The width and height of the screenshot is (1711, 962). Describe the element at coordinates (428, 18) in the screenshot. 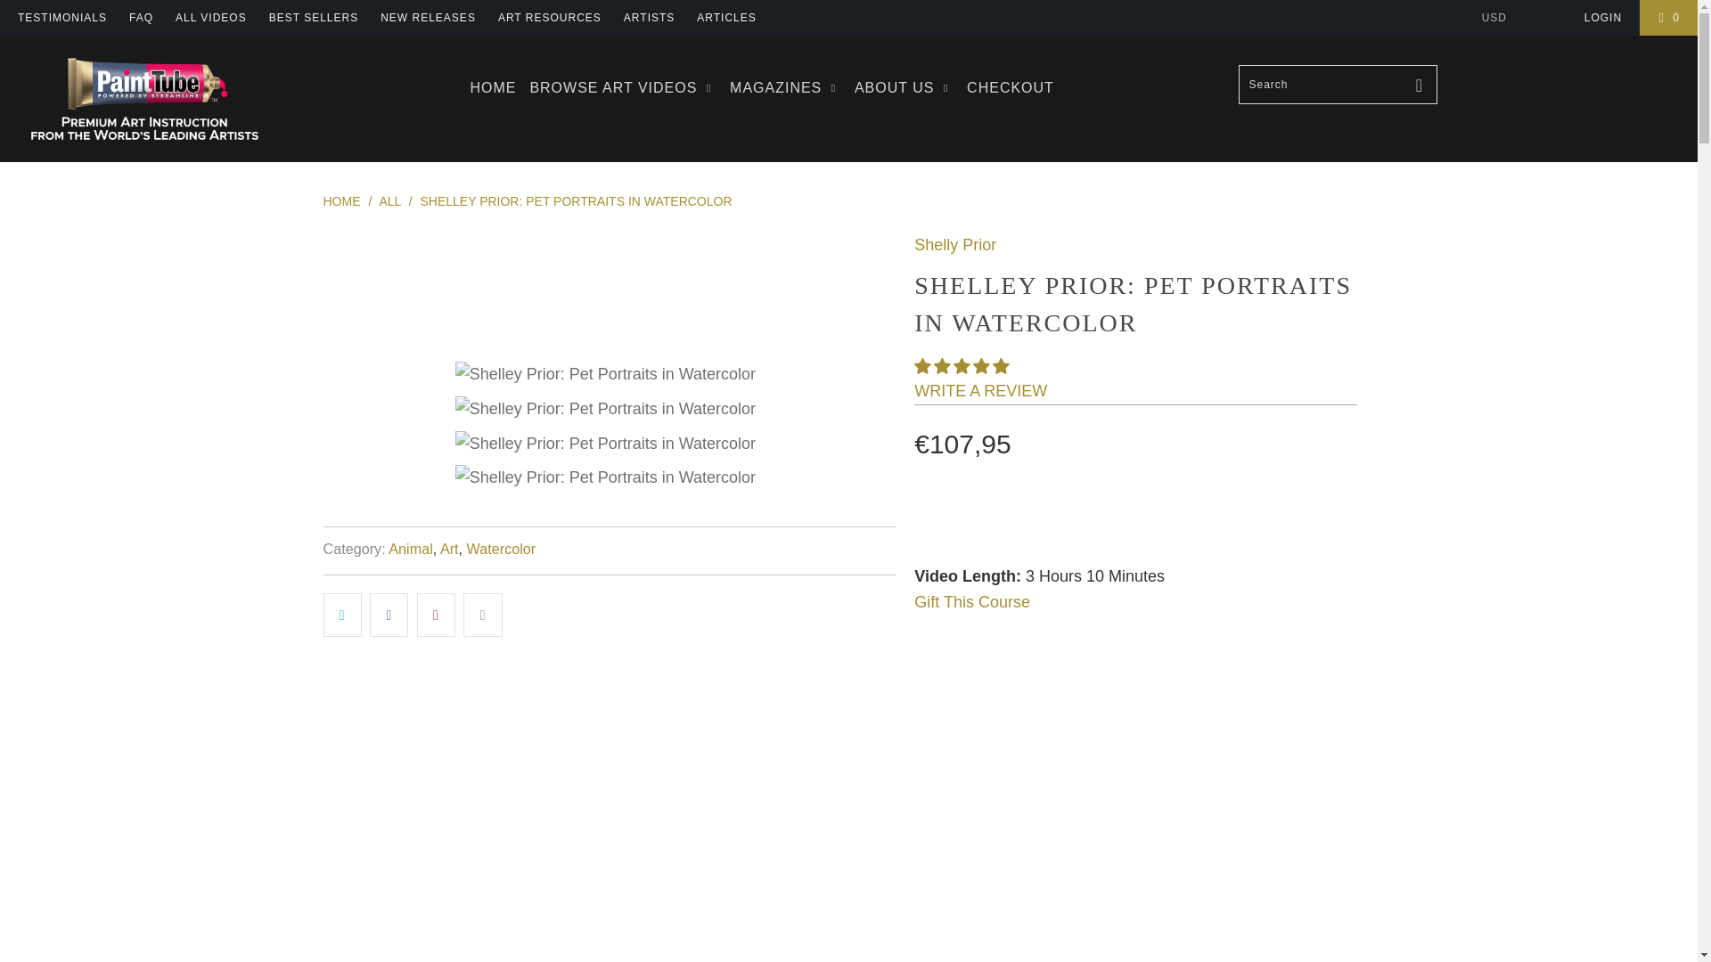

I see `NEW RELEASES` at that location.